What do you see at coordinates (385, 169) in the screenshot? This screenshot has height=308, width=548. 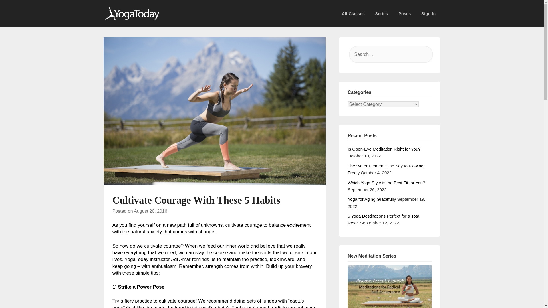 I see `The Water Element: The Key to Flowing Freely` at bounding box center [385, 169].